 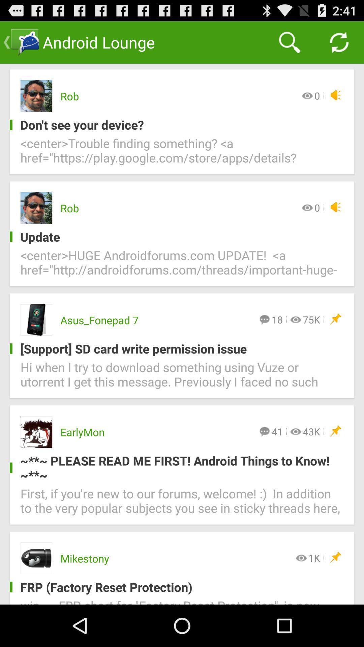 What do you see at coordinates (182, 379) in the screenshot?
I see `click item below support sd card item` at bounding box center [182, 379].